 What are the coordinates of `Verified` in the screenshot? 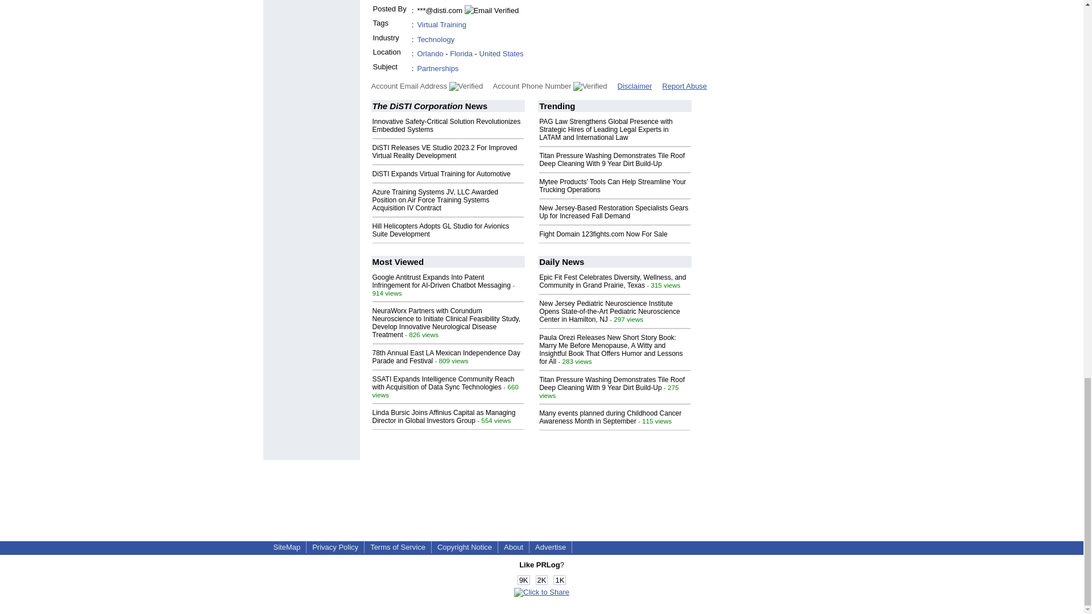 It's located at (465, 86).